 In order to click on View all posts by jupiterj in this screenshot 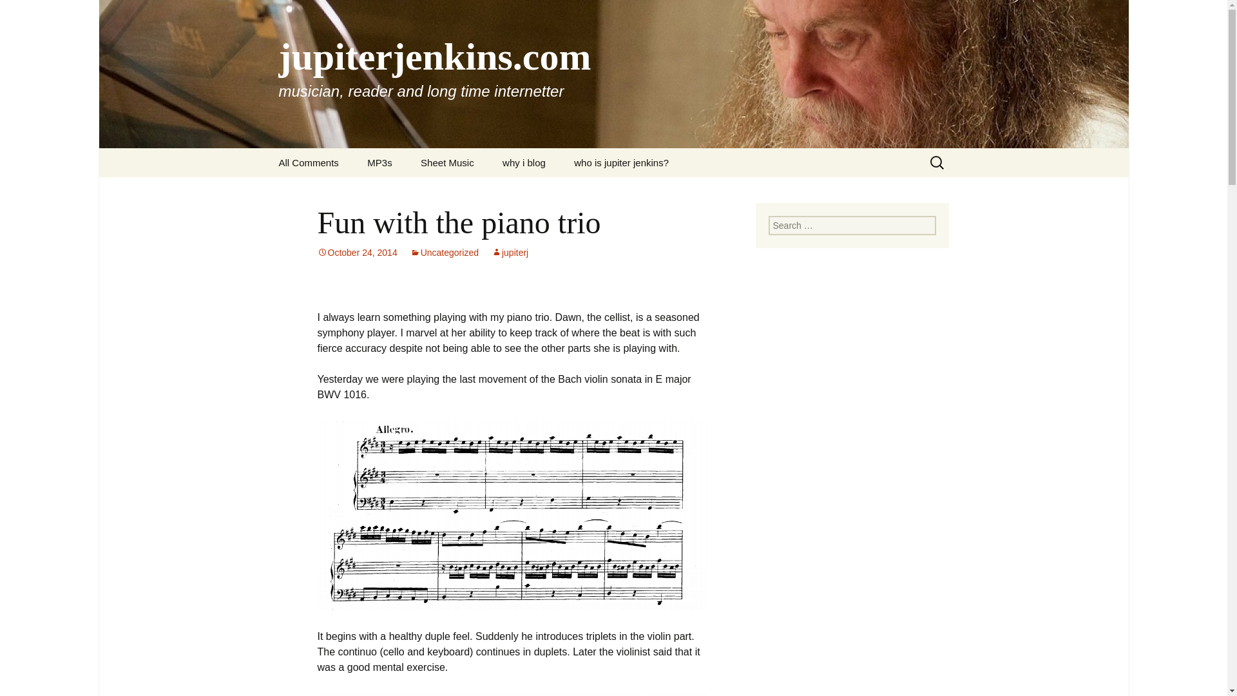, I will do `click(509, 253)`.